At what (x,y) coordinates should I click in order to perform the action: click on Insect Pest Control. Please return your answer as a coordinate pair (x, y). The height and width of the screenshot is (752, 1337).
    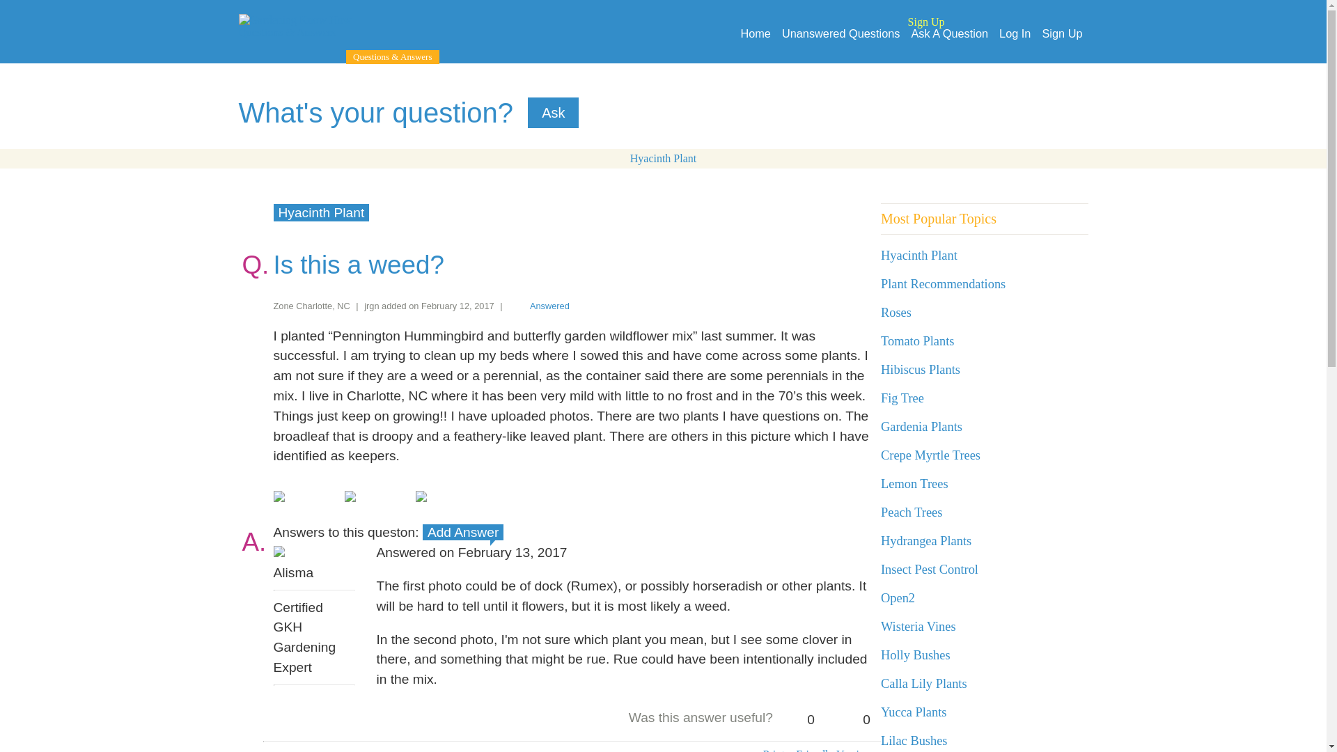
    Looking at the image, I should click on (930, 570).